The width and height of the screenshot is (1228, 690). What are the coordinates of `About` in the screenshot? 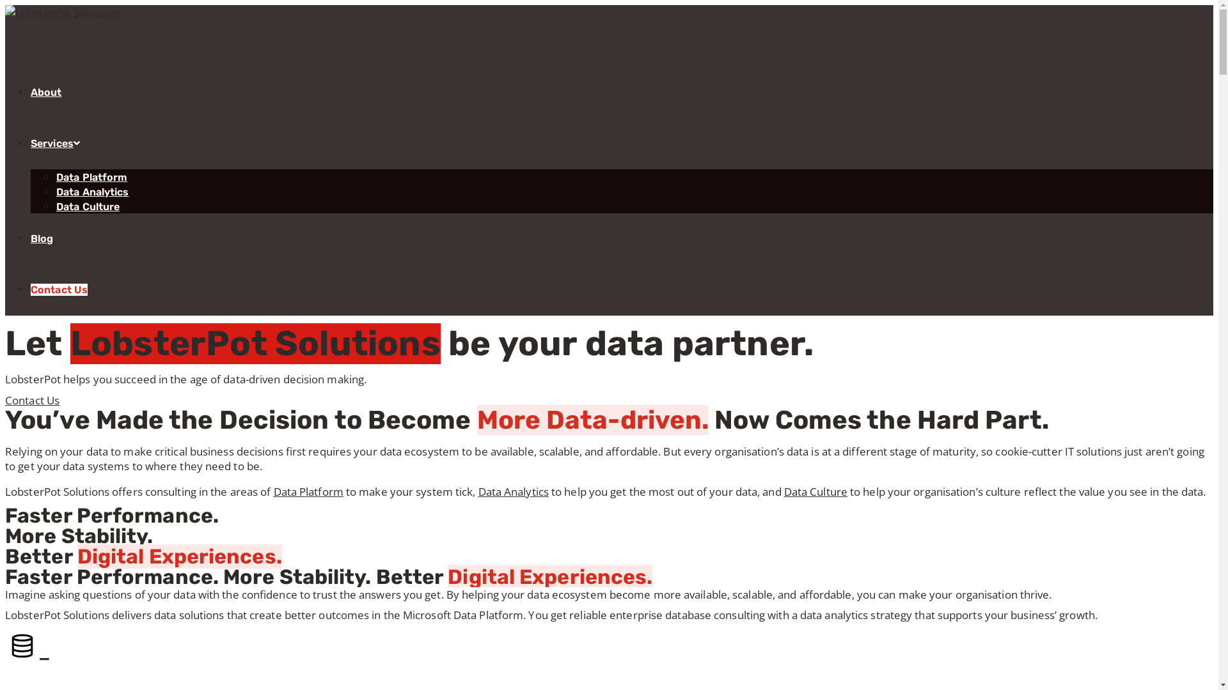 It's located at (46, 92).